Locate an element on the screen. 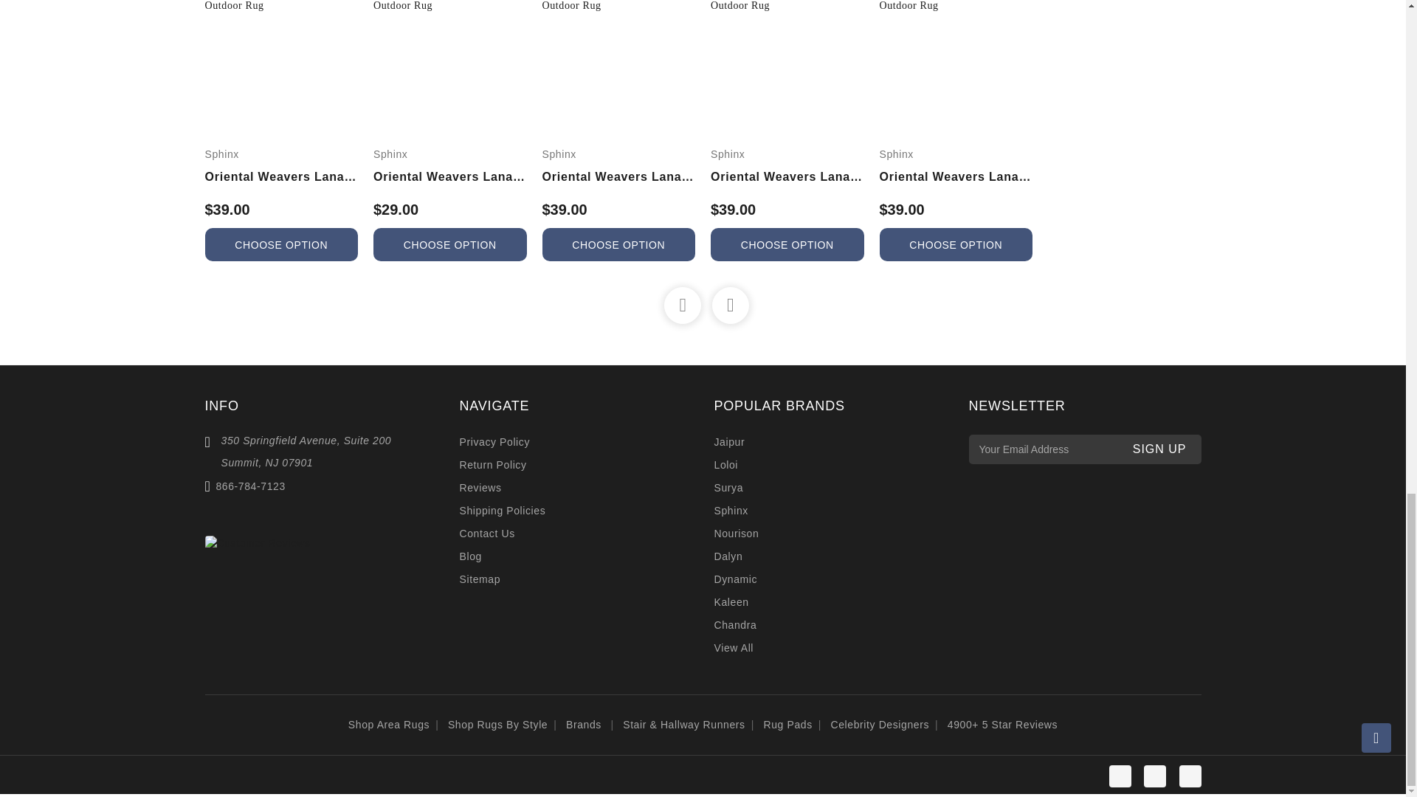  Facebook is located at coordinates (1154, 776).